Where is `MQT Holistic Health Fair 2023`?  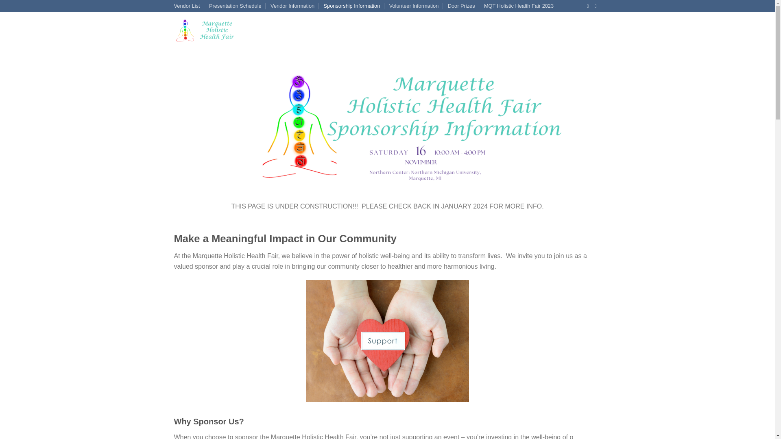
MQT Holistic Health Fair 2023 is located at coordinates (519, 6).